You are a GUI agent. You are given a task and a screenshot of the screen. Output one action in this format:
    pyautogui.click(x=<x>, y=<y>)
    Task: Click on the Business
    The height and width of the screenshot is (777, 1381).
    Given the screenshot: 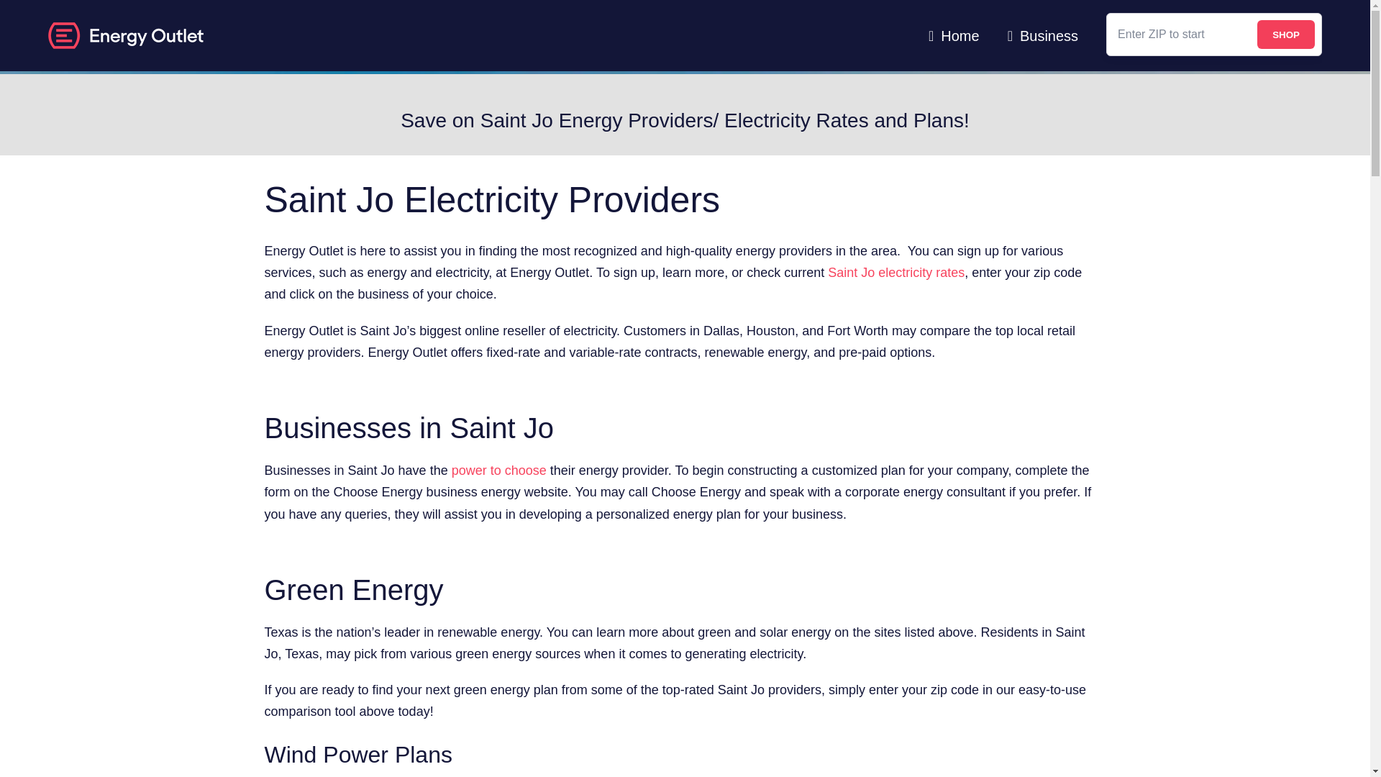 What is the action you would take?
    pyautogui.click(x=1043, y=36)
    